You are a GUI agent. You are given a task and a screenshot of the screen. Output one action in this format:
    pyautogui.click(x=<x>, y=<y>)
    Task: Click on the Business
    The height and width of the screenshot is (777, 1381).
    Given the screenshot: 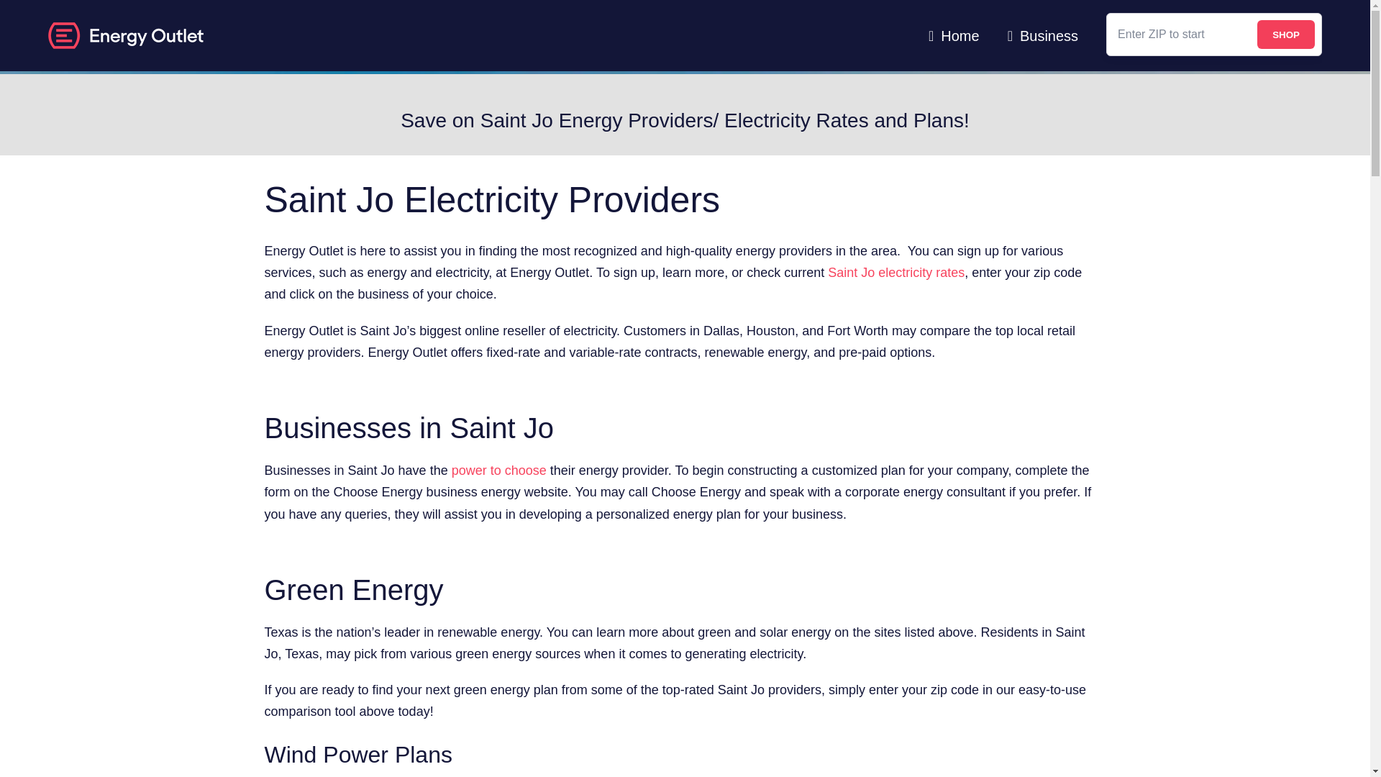 What is the action you would take?
    pyautogui.click(x=1043, y=36)
    